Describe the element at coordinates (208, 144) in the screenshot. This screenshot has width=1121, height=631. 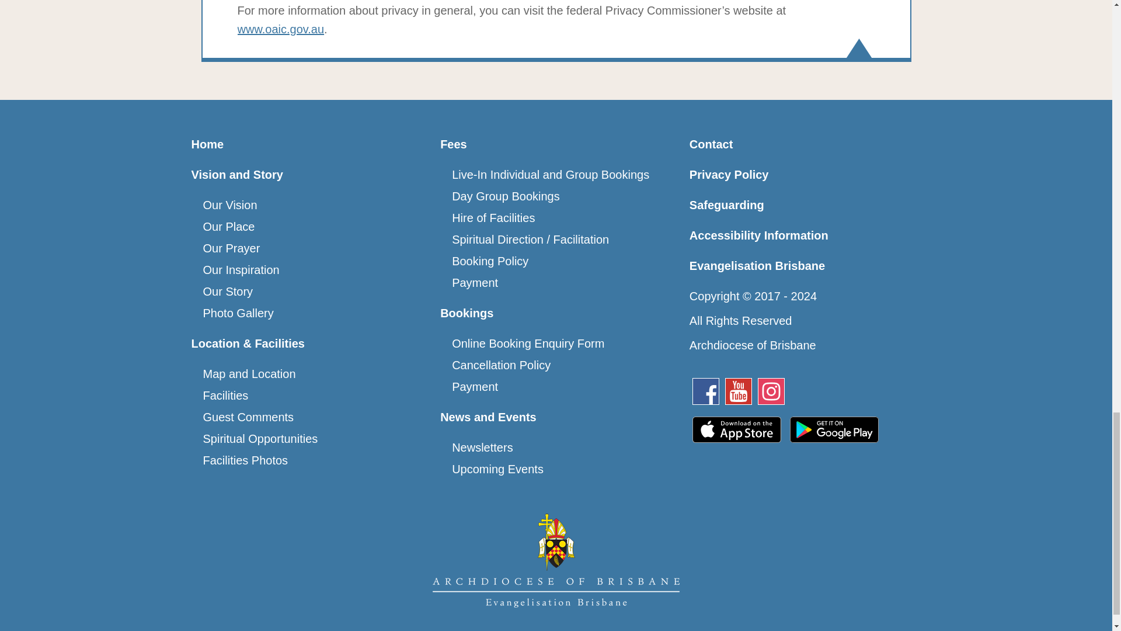
I see `Home` at that location.